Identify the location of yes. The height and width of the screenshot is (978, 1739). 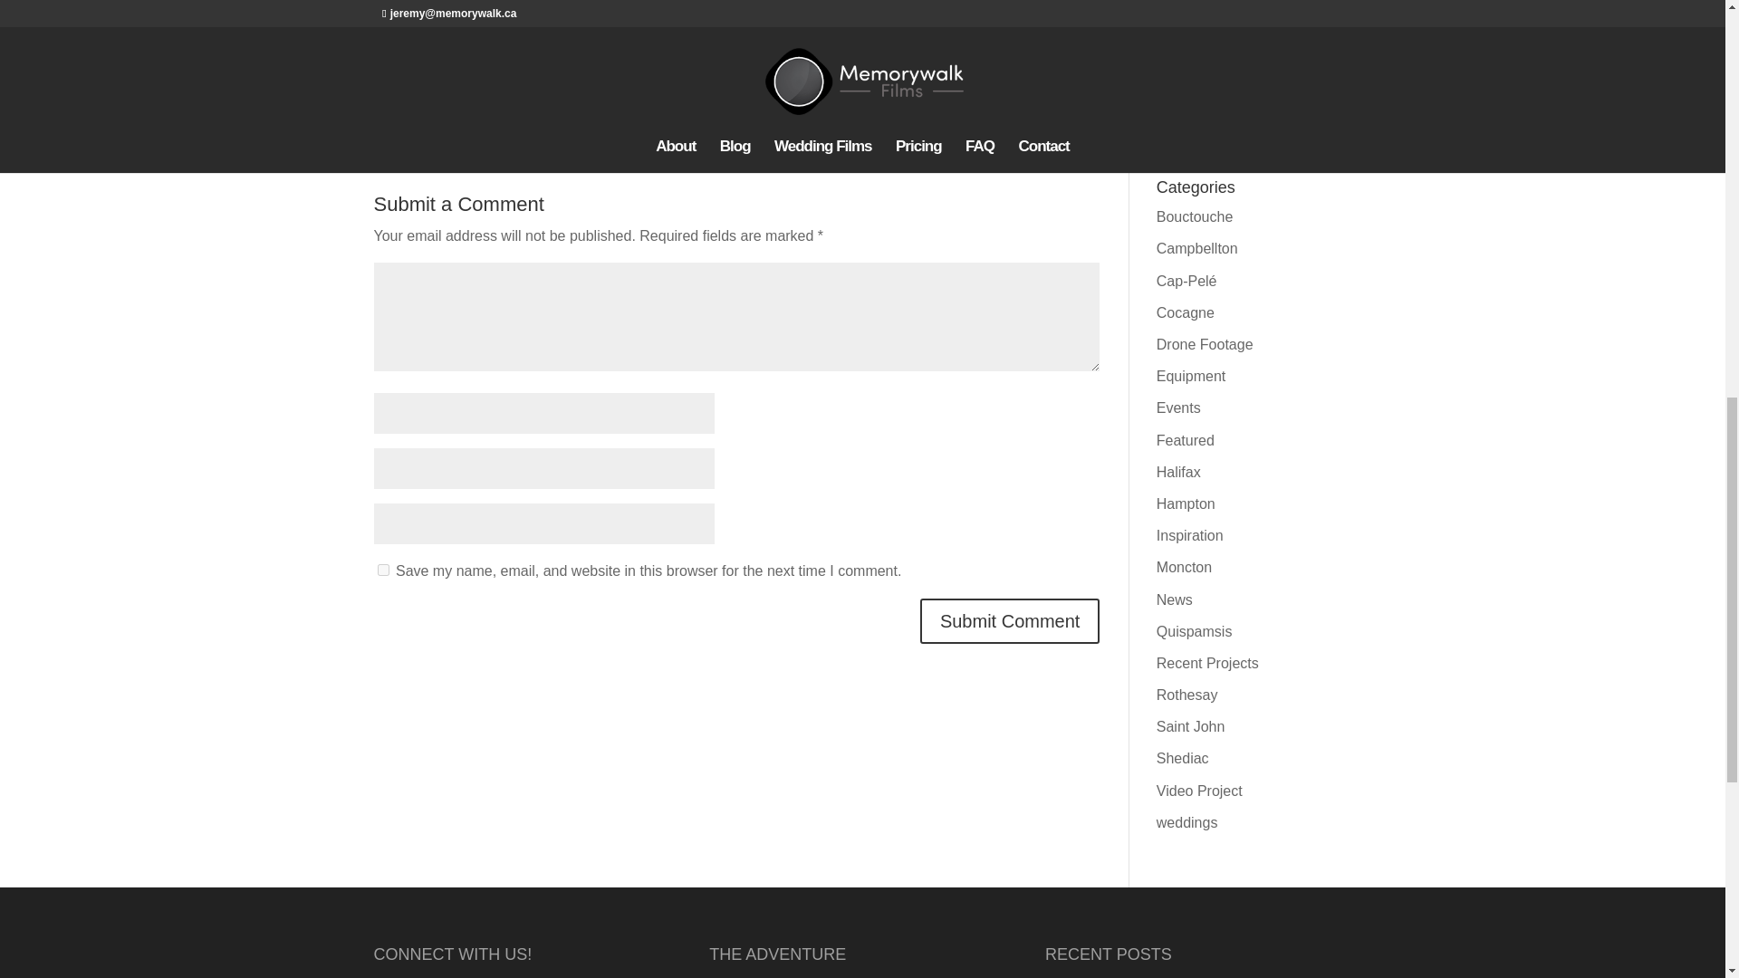
(382, 570).